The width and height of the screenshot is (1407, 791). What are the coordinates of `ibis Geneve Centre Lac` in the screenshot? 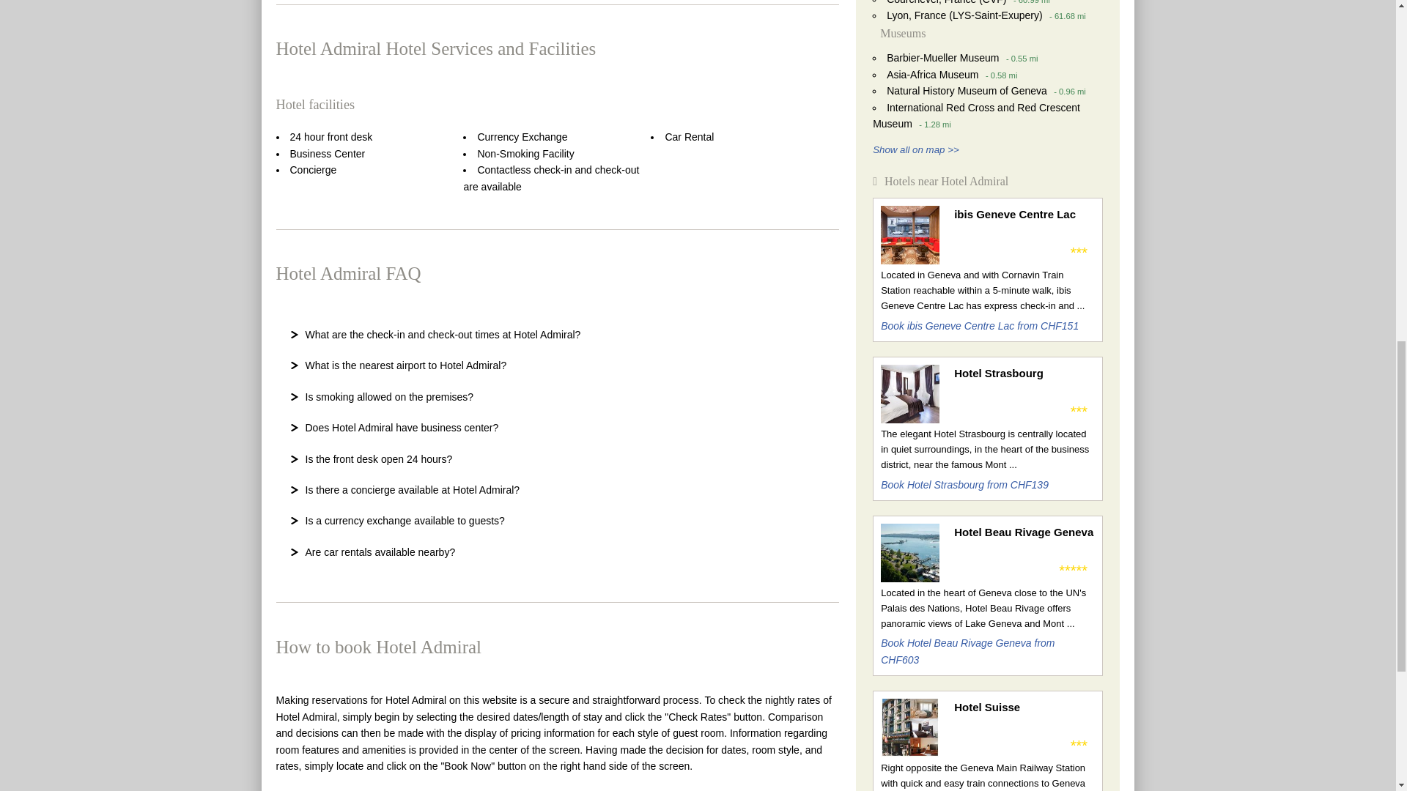 It's located at (1024, 214).